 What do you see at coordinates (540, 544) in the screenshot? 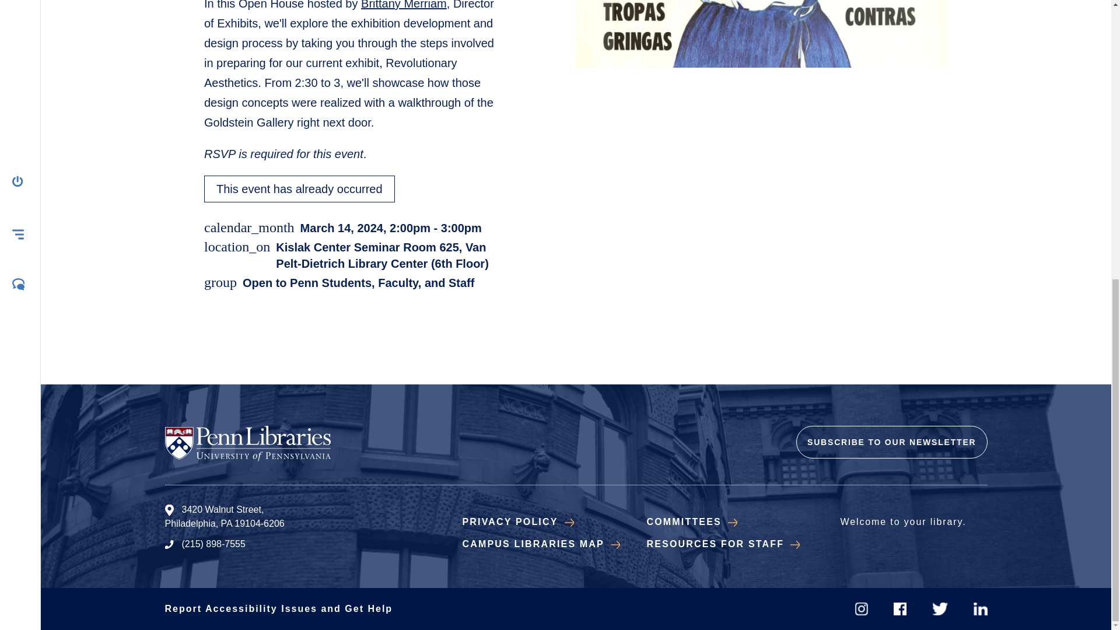
I see `Link to Campus libraries map` at bounding box center [540, 544].